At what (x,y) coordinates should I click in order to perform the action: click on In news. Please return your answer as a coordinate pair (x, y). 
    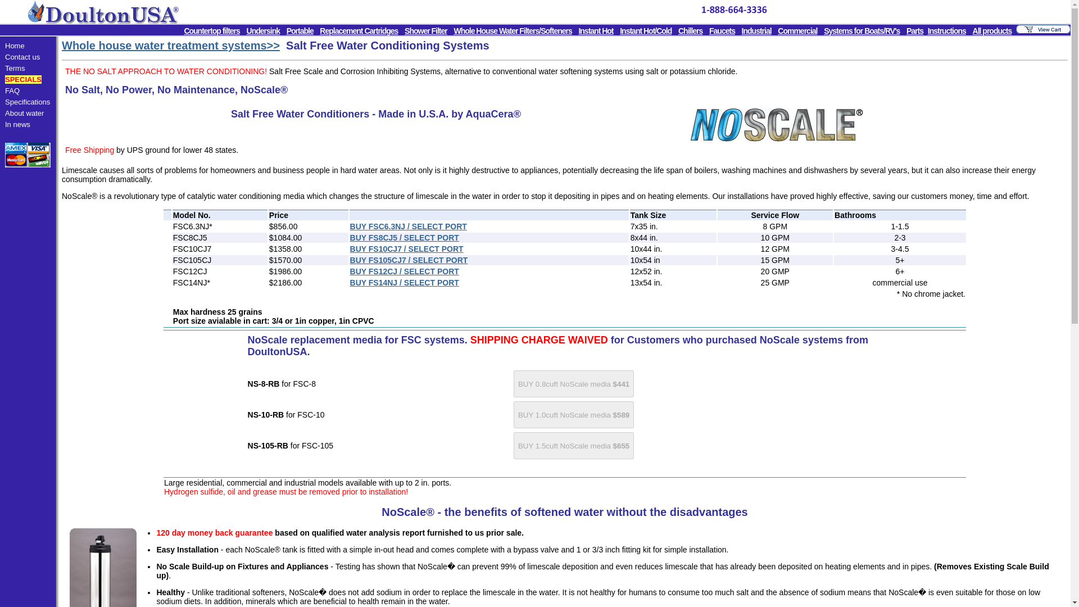
    Looking at the image, I should click on (17, 124).